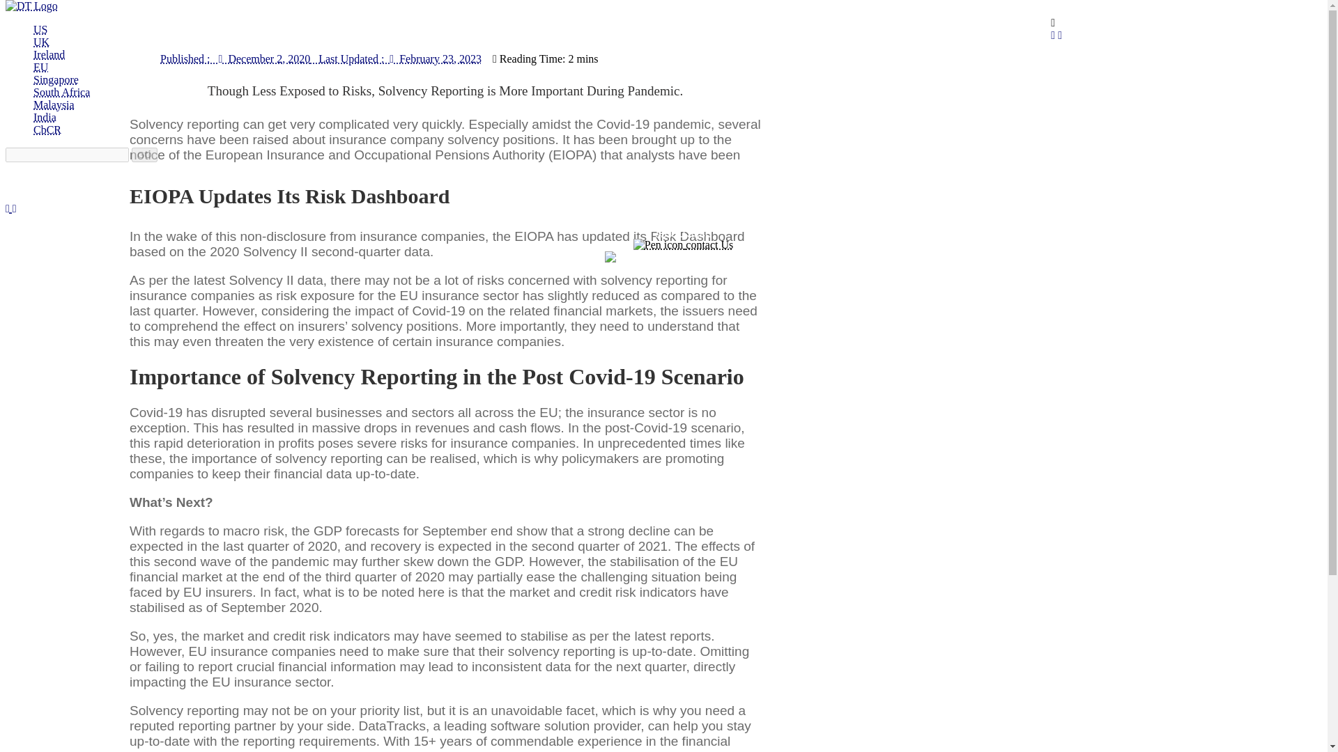 The image size is (1338, 752). Describe the element at coordinates (144, 155) in the screenshot. I see `GO` at that location.